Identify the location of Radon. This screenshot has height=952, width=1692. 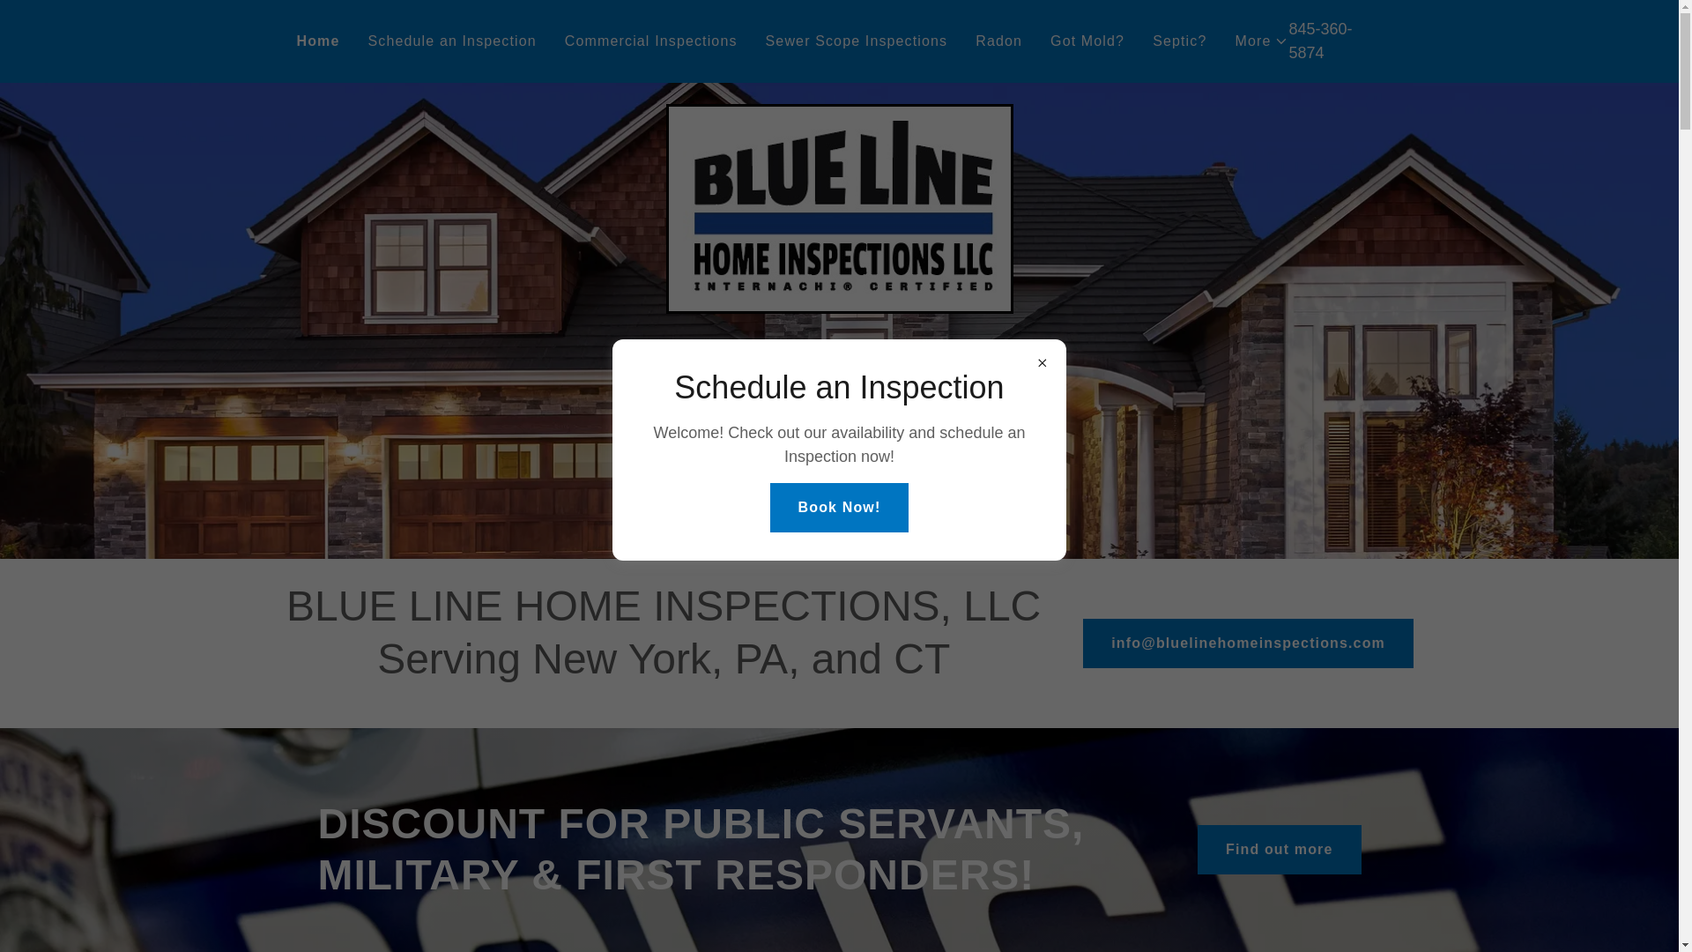
(998, 41).